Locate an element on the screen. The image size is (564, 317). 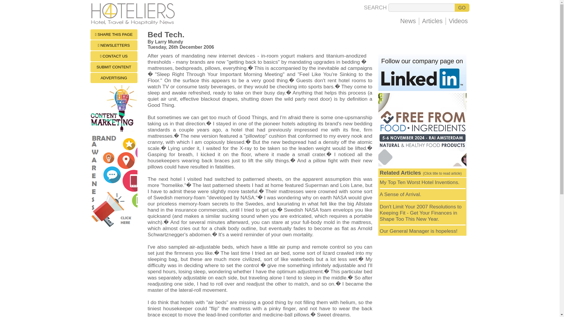
GO is located at coordinates (462, 7).